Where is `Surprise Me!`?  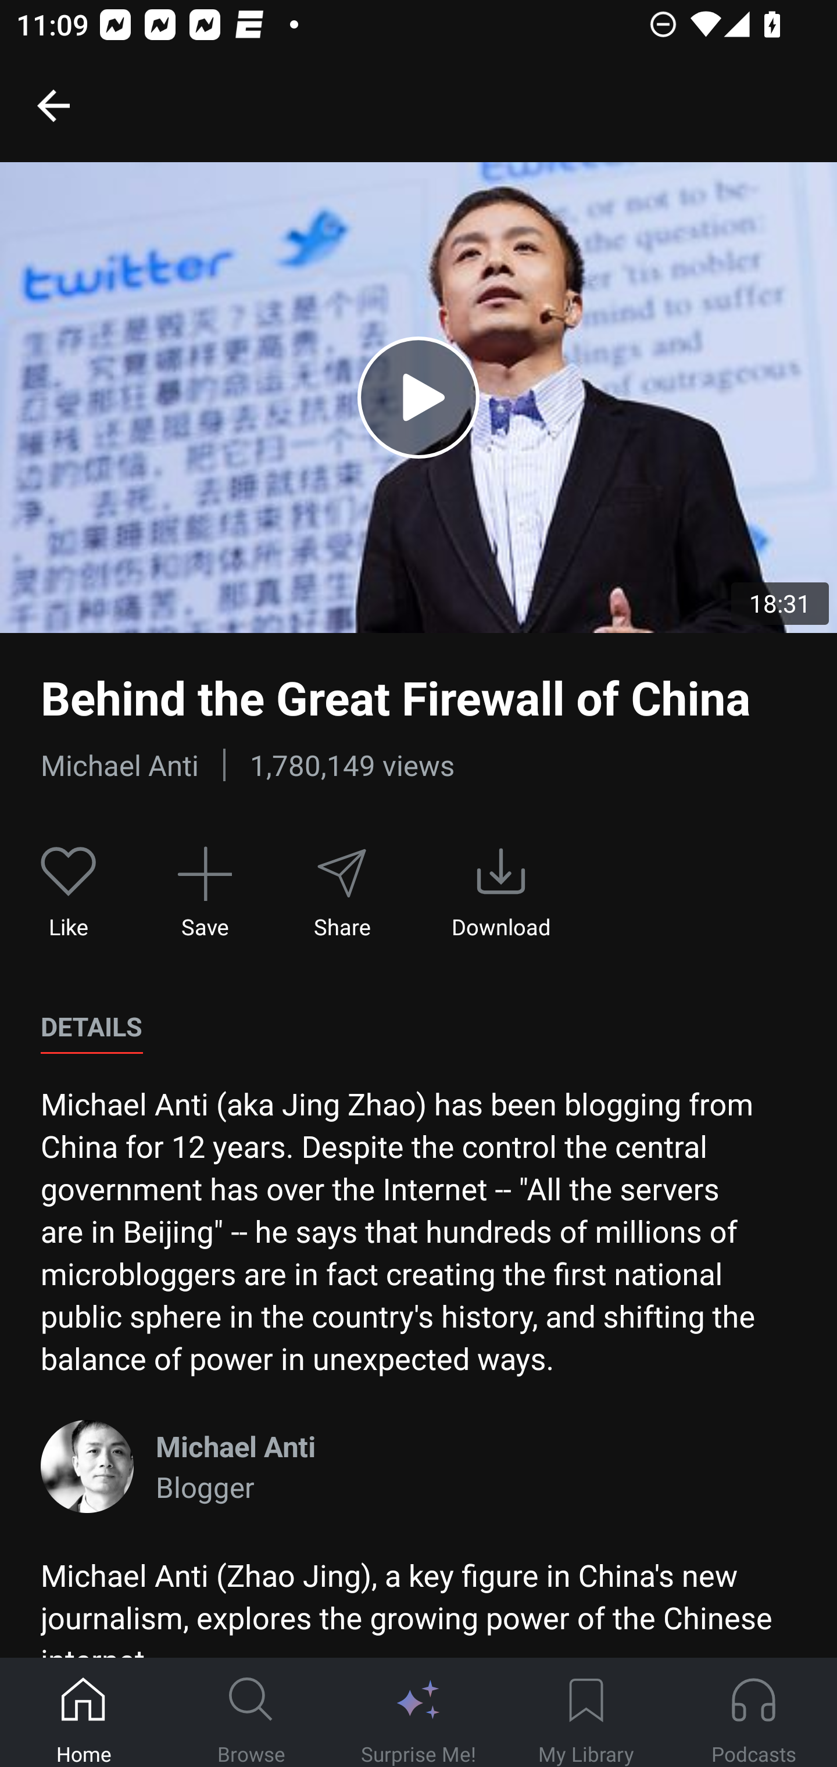
Surprise Me! is located at coordinates (419, 1713).